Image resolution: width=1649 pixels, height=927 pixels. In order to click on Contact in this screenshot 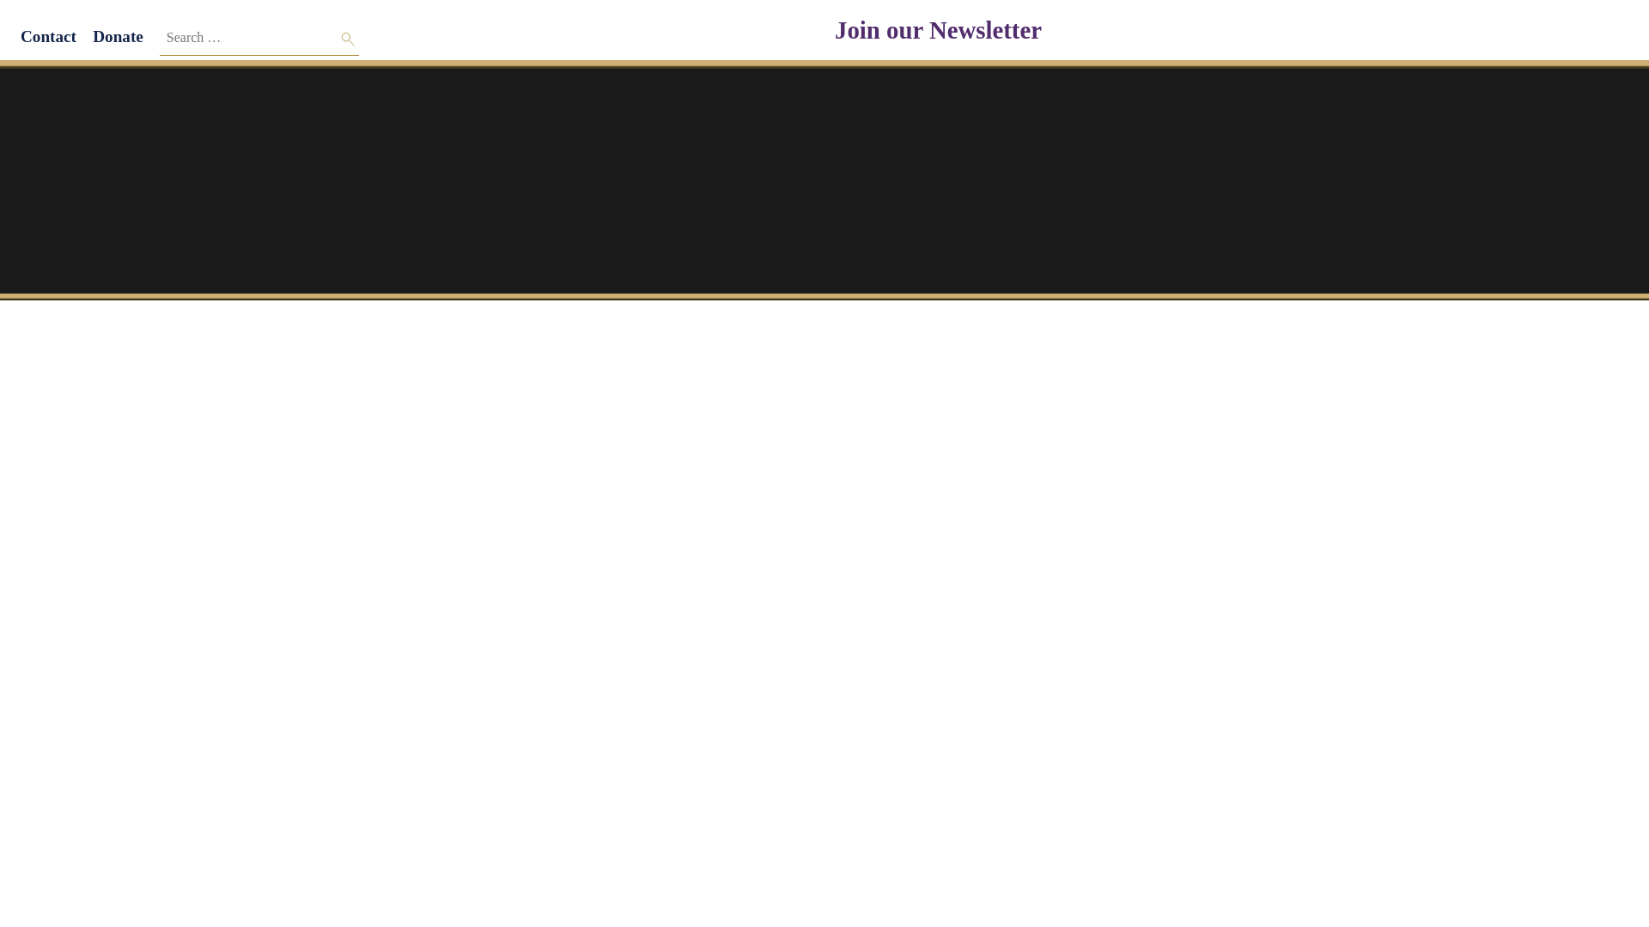, I will do `click(48, 36)`.